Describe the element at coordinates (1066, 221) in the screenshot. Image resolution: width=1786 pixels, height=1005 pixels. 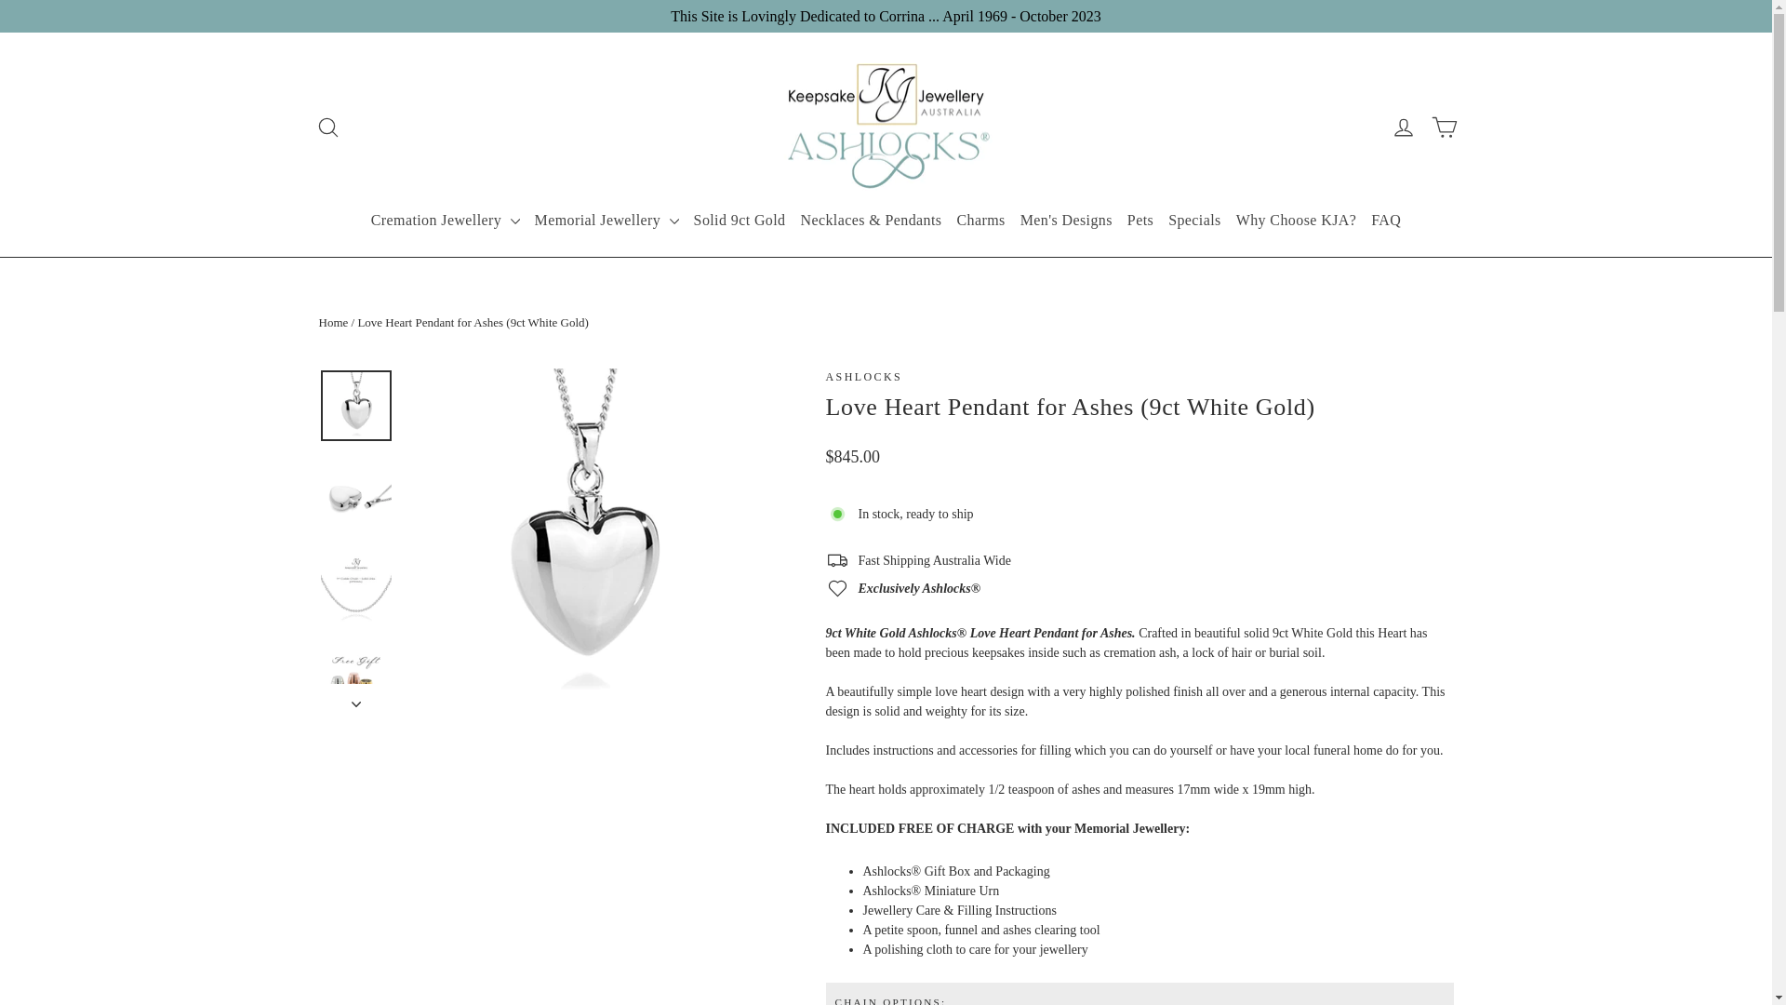
I see `Men's Designs` at that location.